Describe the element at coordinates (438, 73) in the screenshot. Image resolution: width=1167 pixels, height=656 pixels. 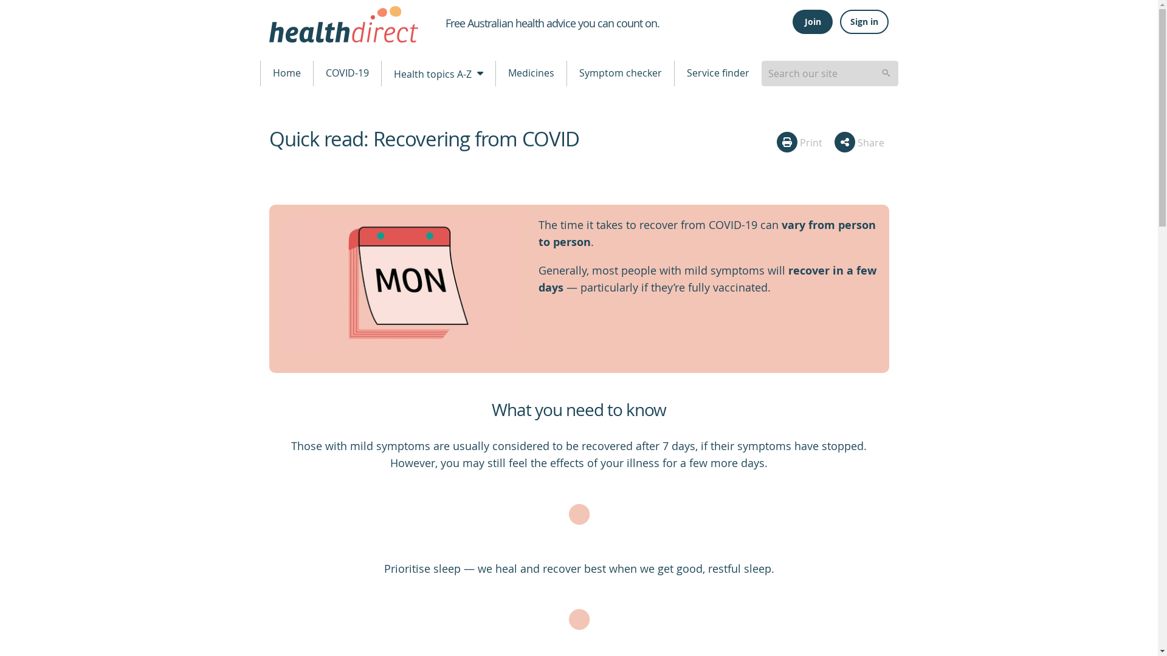
I see `Health topics A-Z` at that location.